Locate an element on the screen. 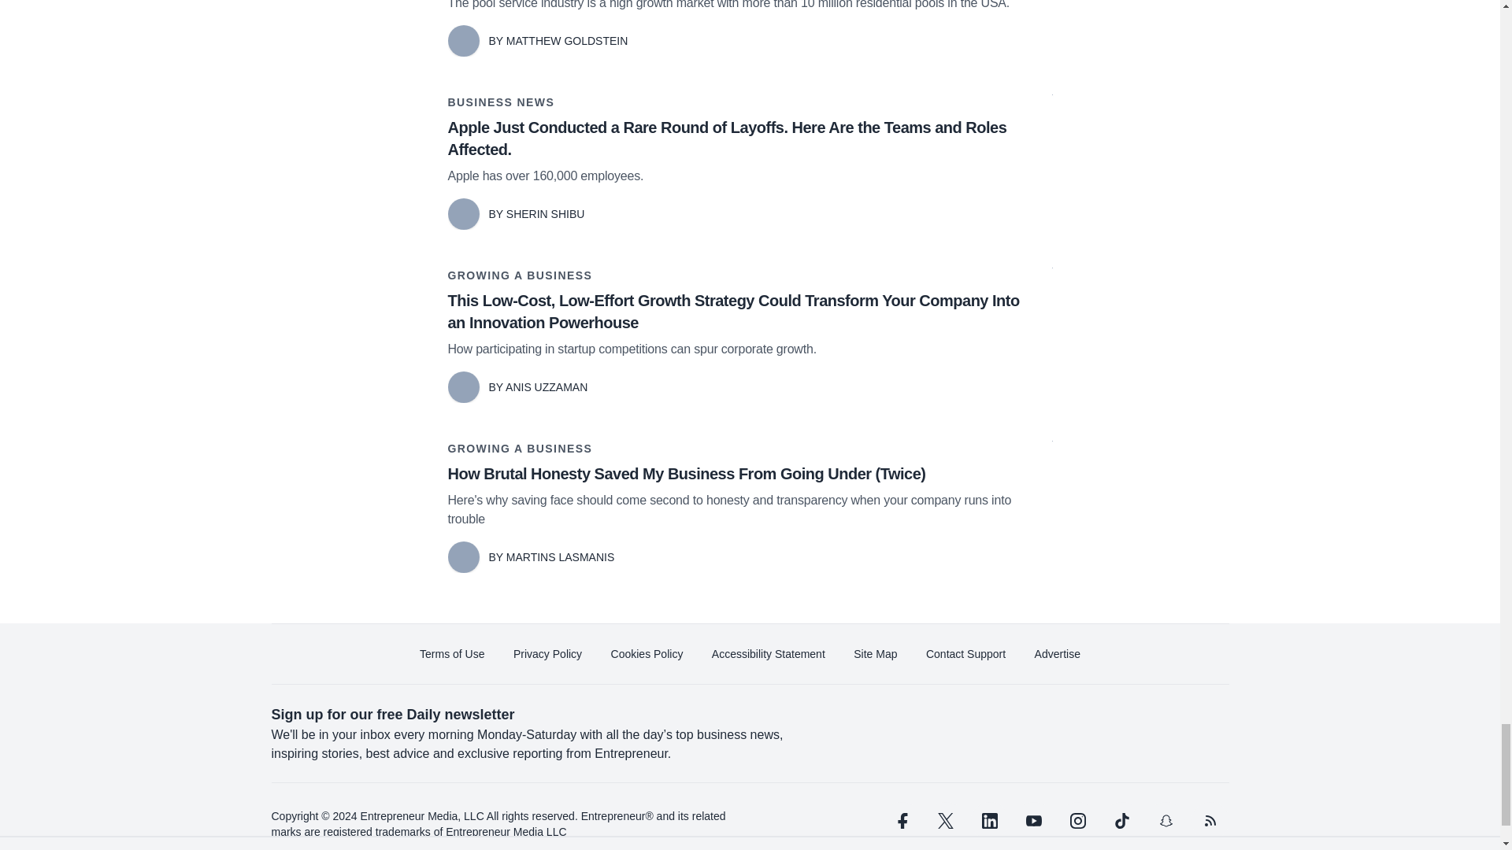  youtube is located at coordinates (1033, 821).